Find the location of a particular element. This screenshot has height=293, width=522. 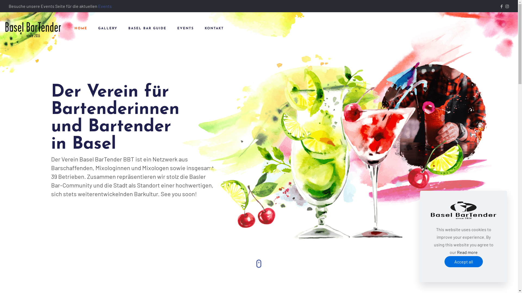

BASEL BAR GUIDE is located at coordinates (147, 28).